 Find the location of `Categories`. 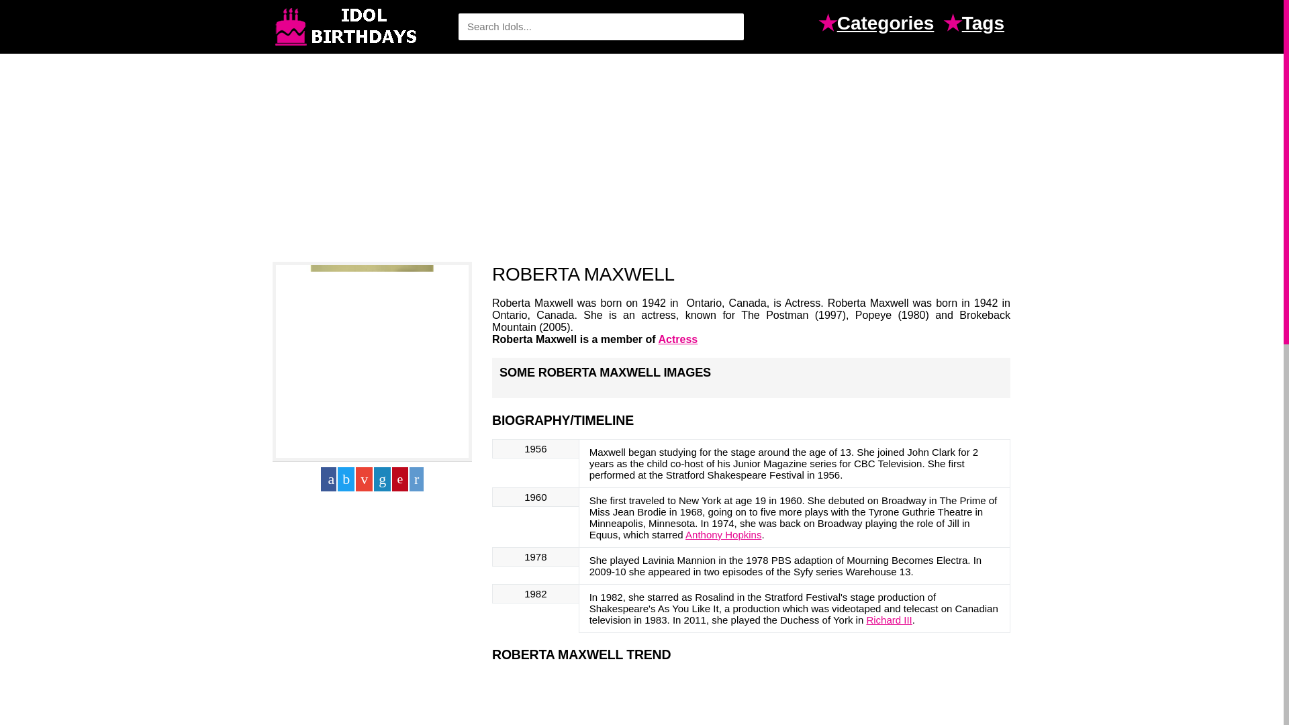

Categories is located at coordinates (889, 25).